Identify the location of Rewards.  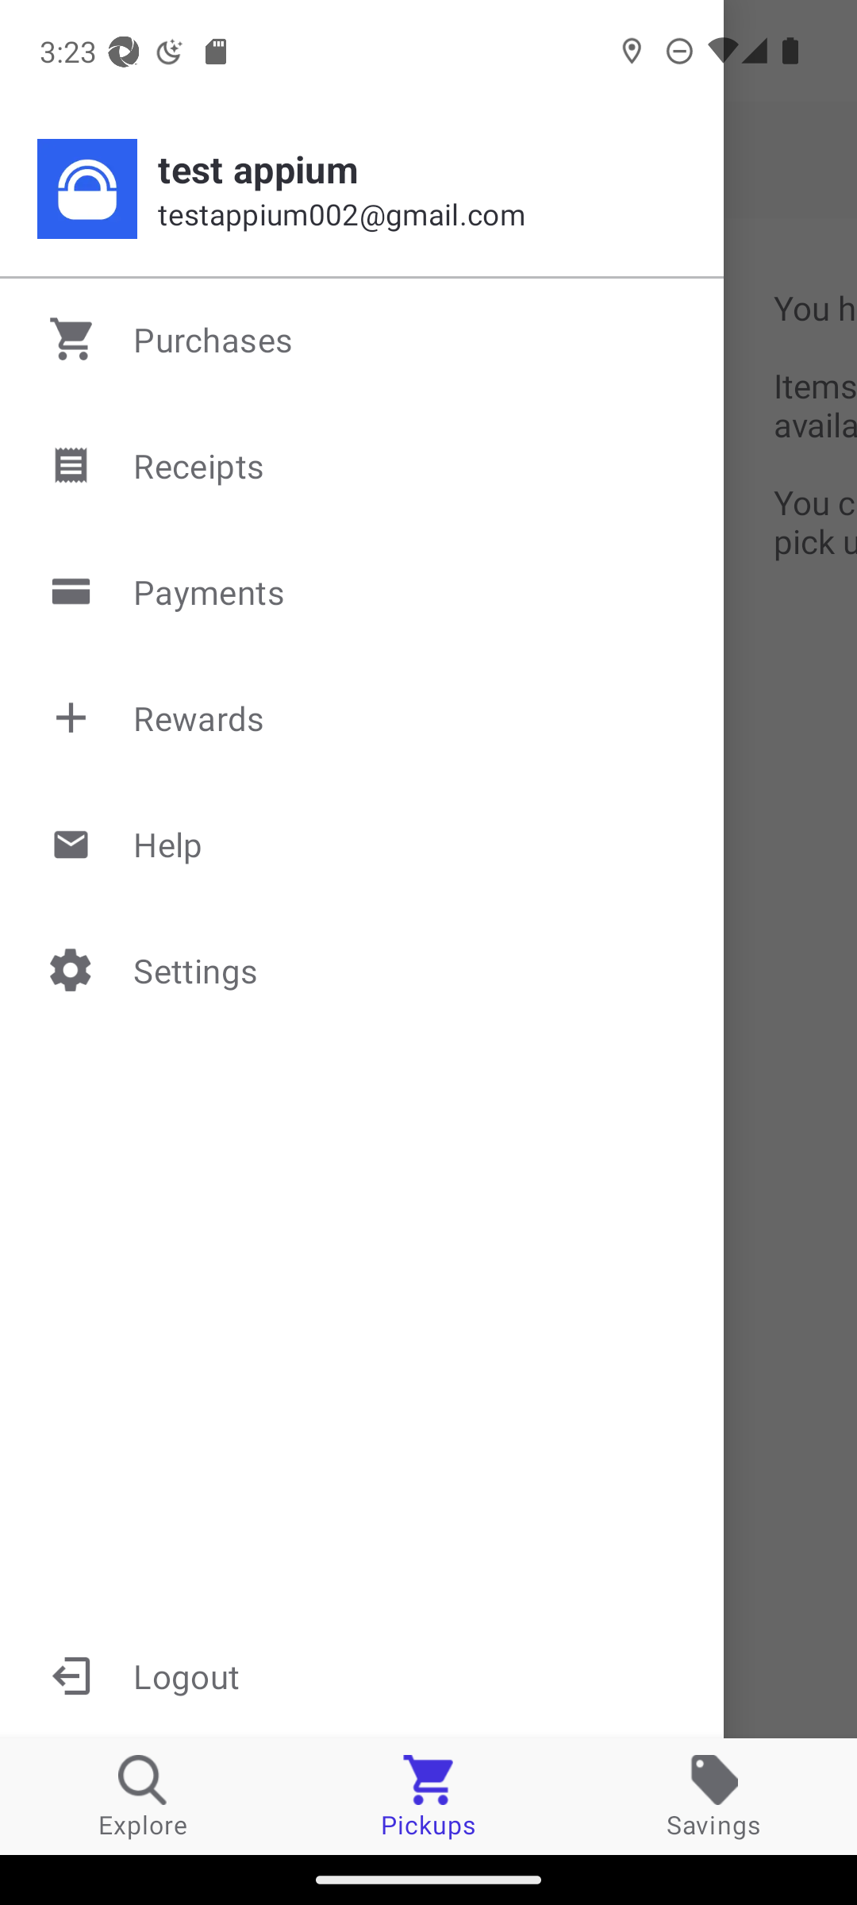
(363, 718).